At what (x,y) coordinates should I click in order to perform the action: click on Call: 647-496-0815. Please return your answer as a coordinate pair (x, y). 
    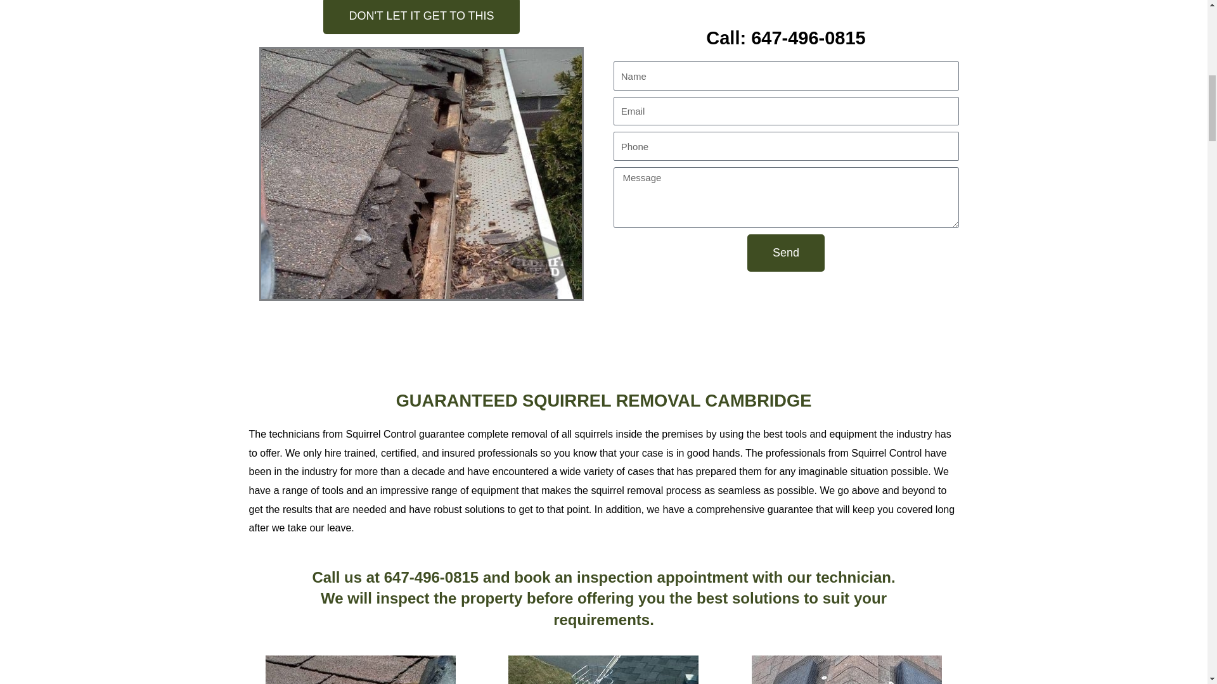
    Looking at the image, I should click on (785, 38).